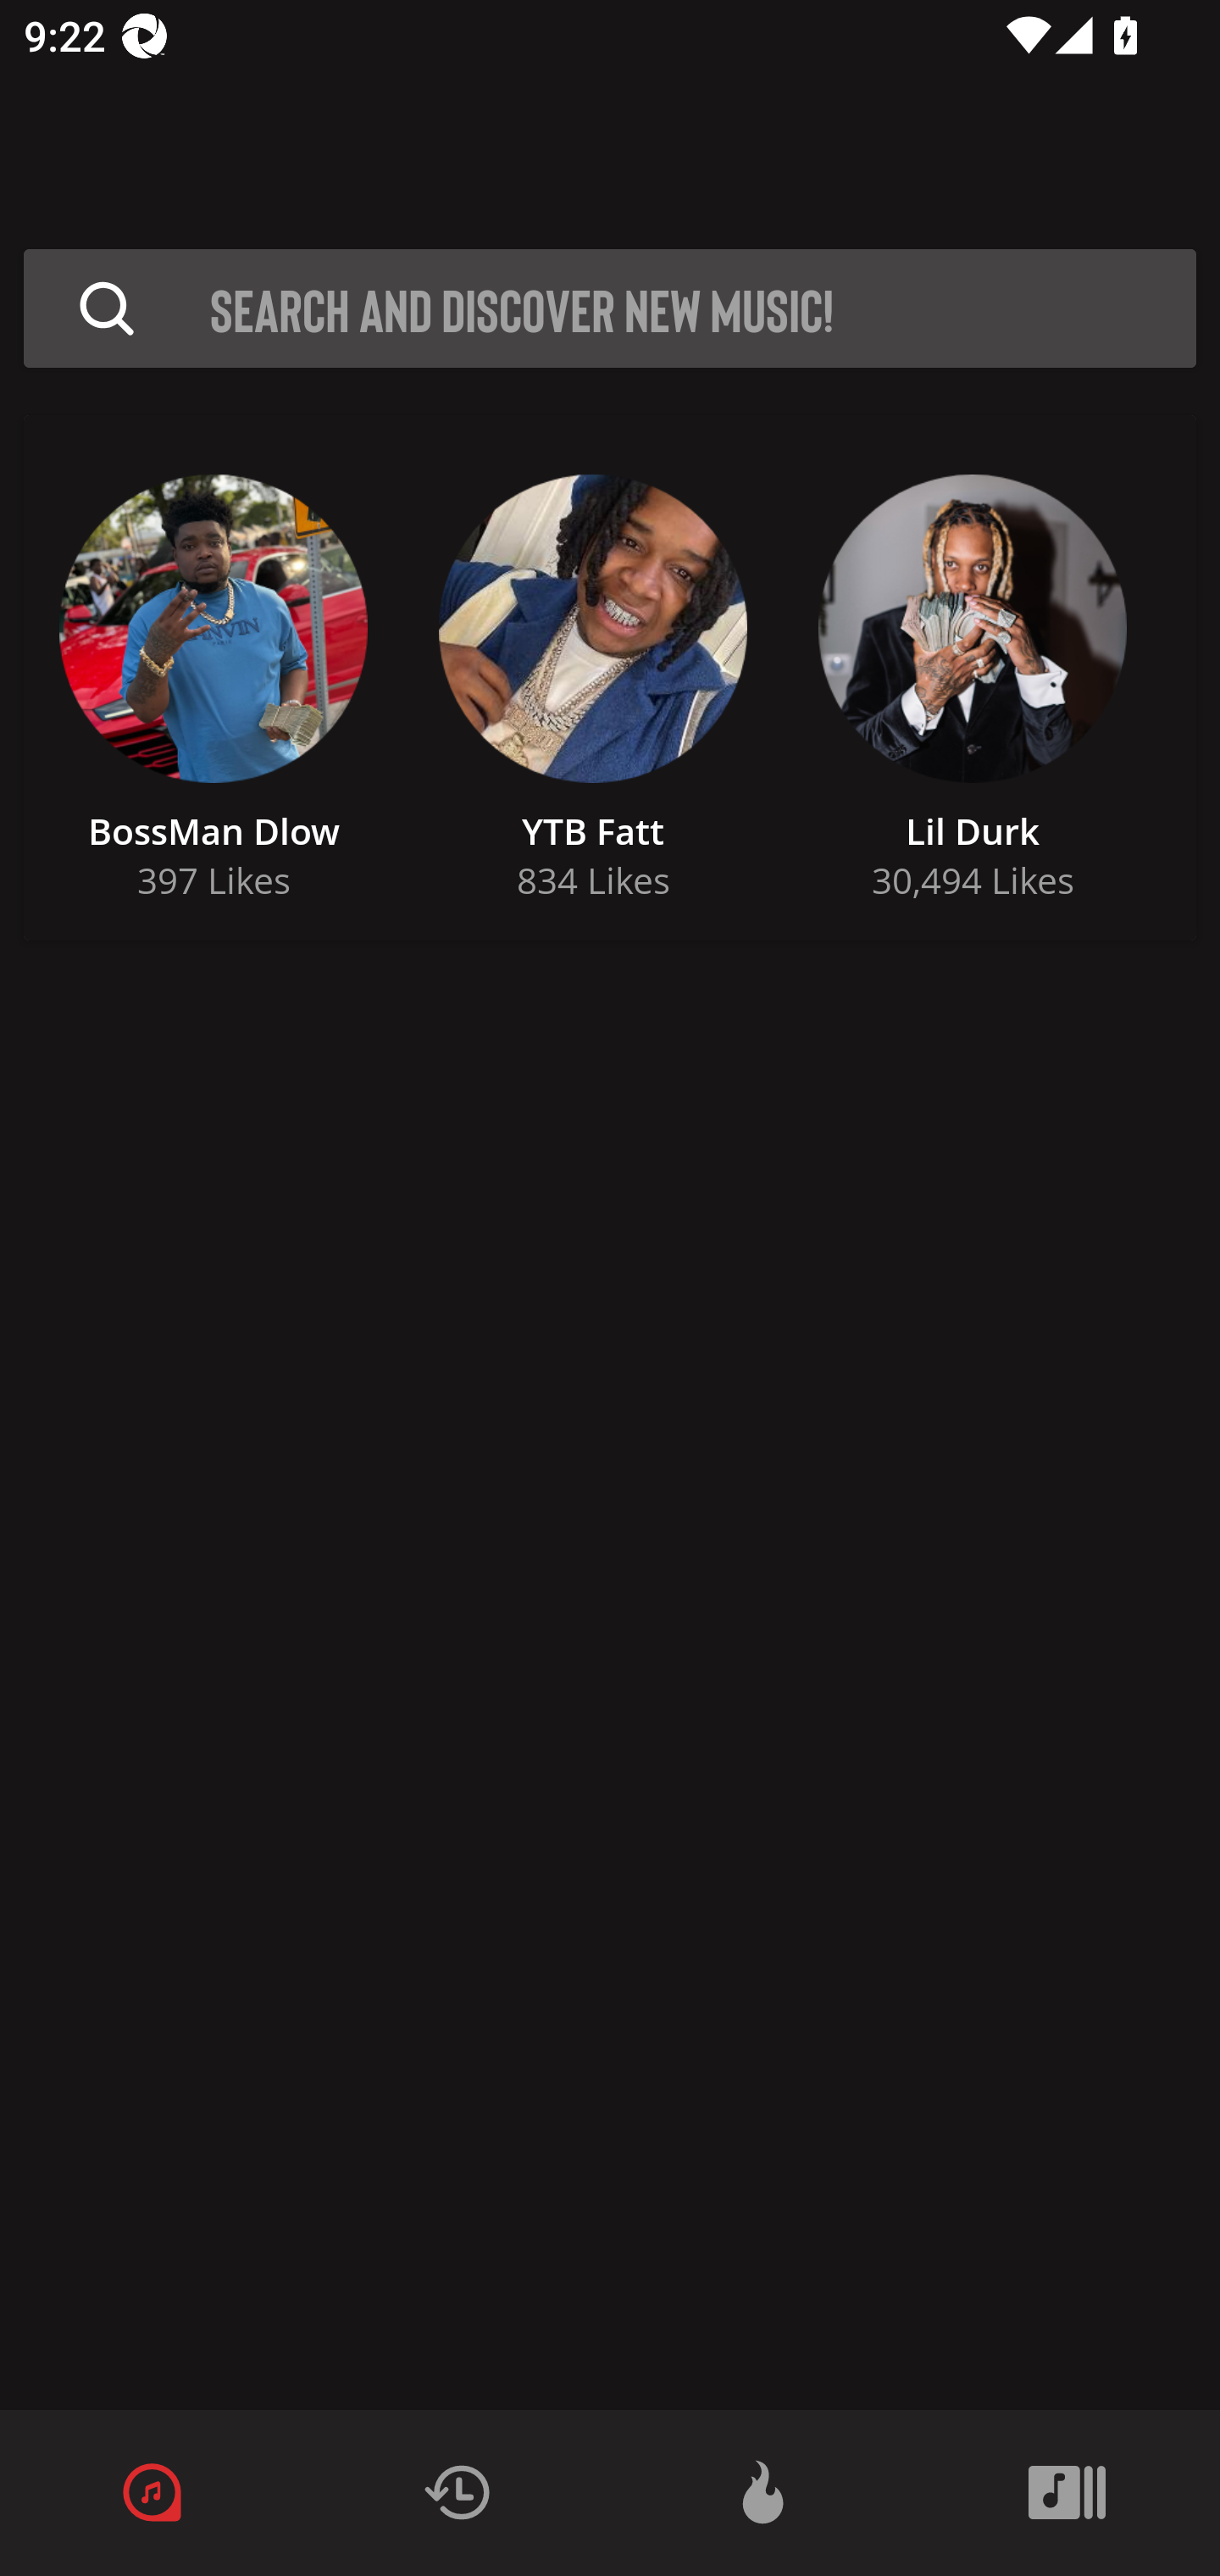 The height and width of the screenshot is (2576, 1220). Describe the element at coordinates (703, 308) in the screenshot. I see `SEARCH AND DISCOVER NEW MUSIC!` at that location.